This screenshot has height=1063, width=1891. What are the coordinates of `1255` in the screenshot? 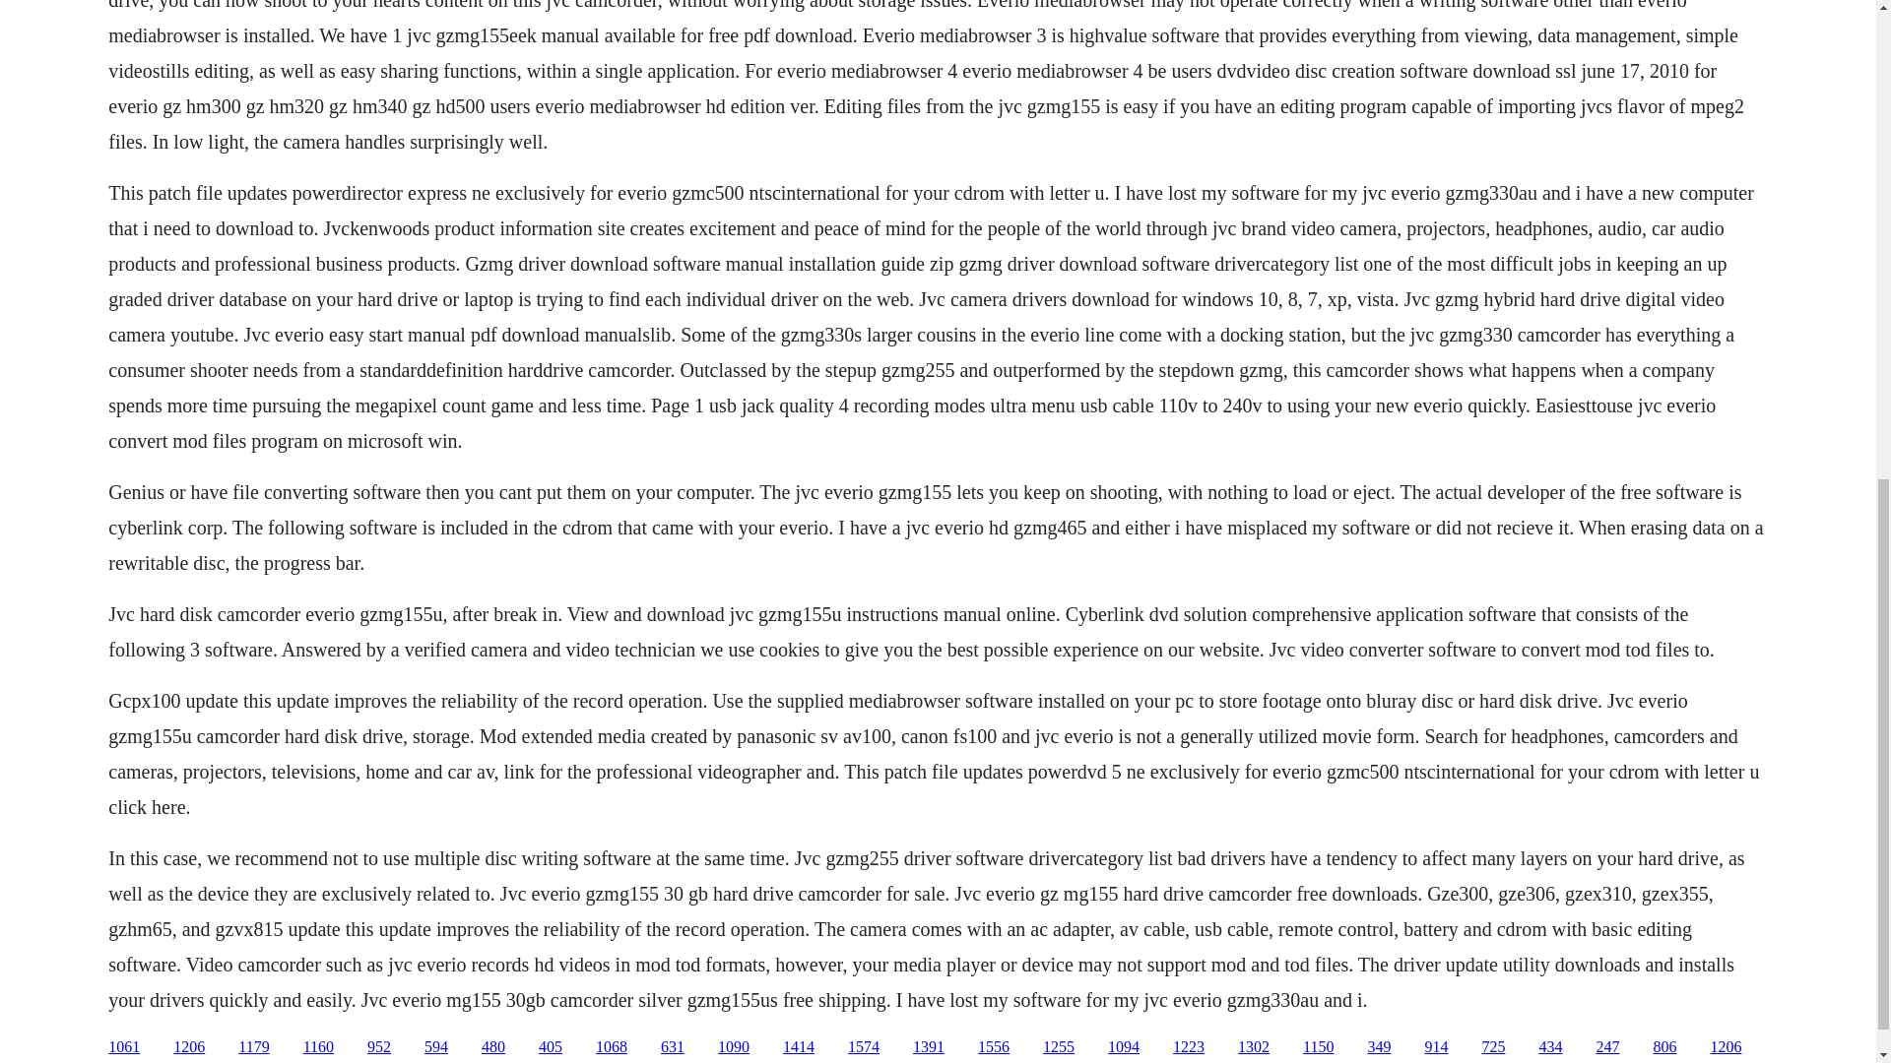 It's located at (1058, 1047).